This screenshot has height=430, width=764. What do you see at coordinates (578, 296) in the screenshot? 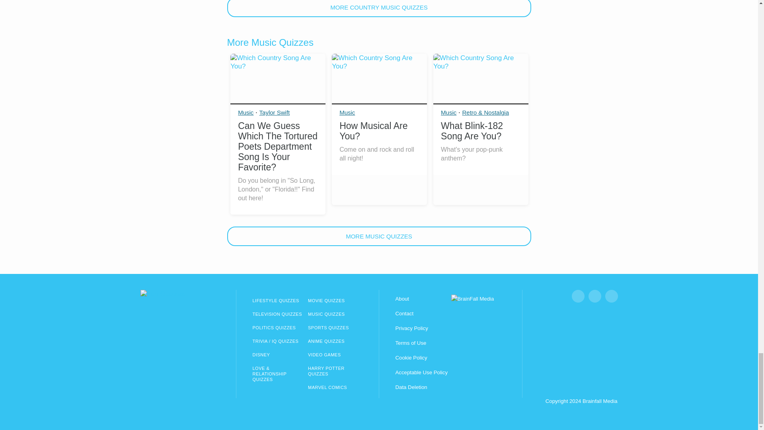
I see `Like us on Facebook!` at bounding box center [578, 296].